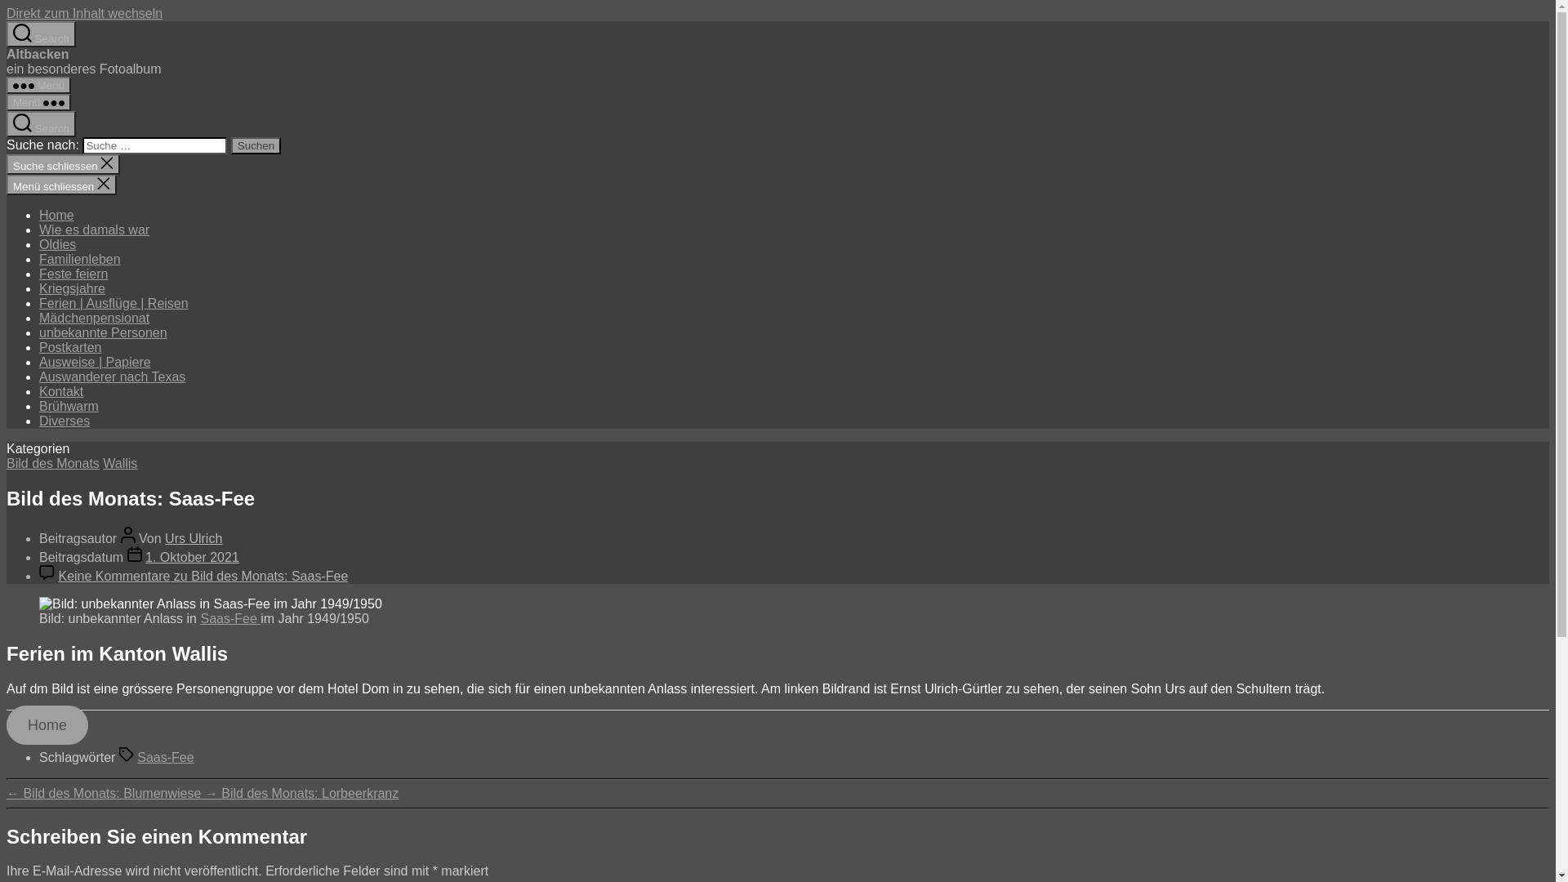 This screenshot has width=1568, height=882. I want to click on Saas-Fee, so click(165, 758).